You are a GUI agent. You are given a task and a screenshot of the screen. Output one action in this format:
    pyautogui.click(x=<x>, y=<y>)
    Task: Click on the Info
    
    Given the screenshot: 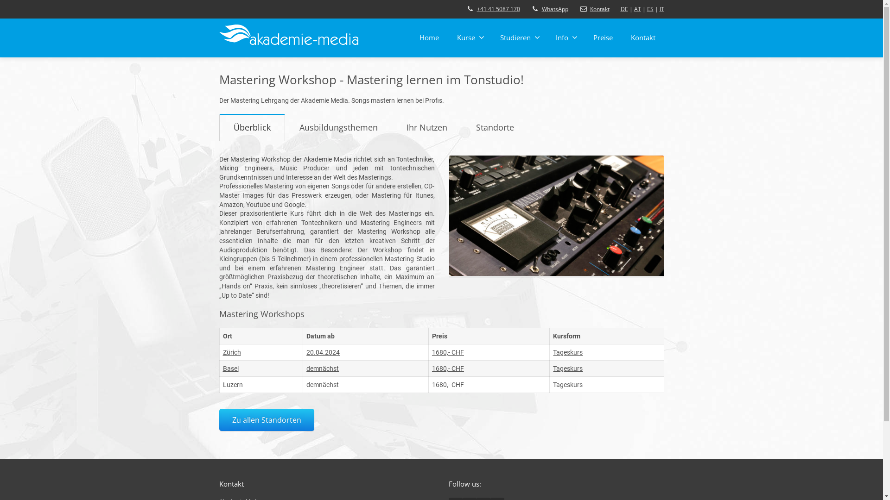 What is the action you would take?
    pyautogui.click(x=566, y=37)
    